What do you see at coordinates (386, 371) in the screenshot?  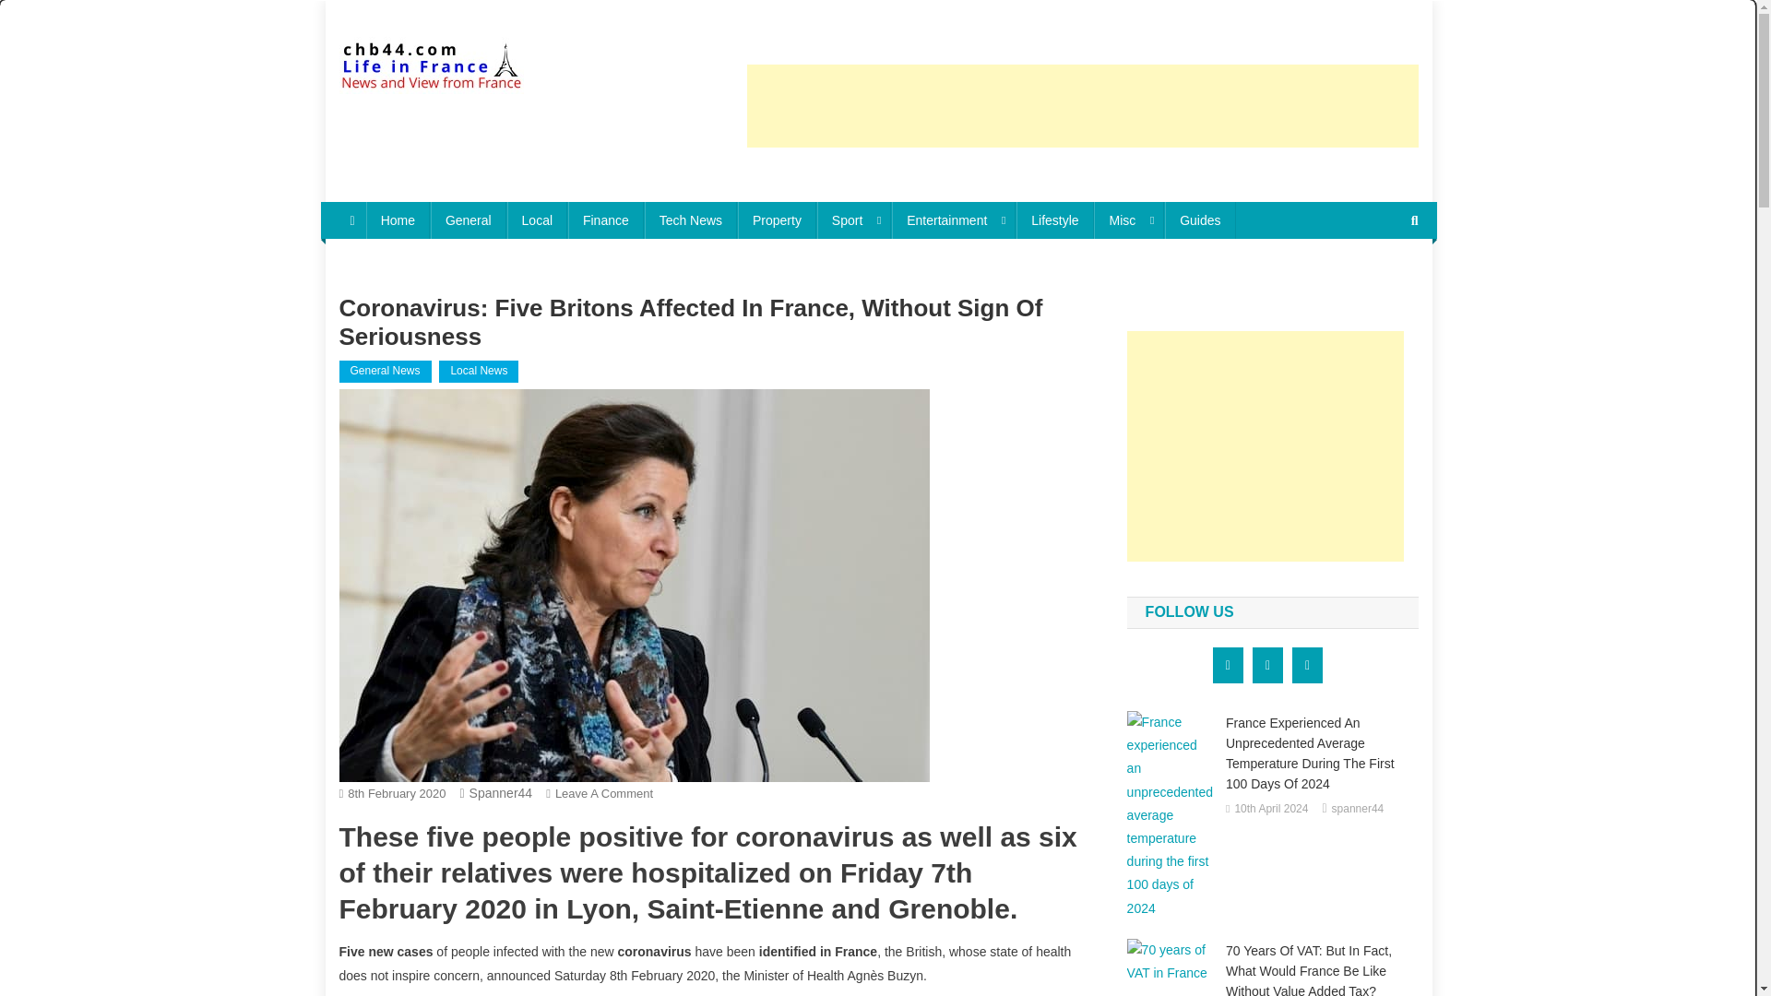 I see `General News` at bounding box center [386, 371].